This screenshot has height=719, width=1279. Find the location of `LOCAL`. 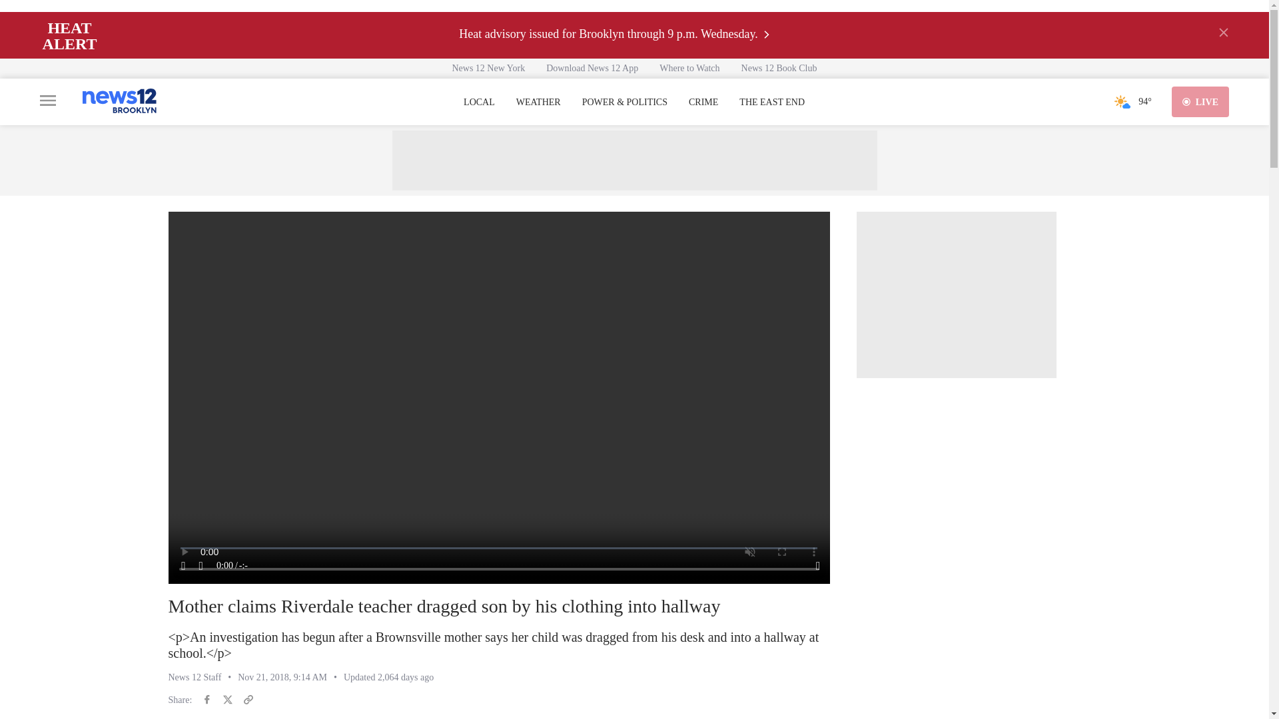

LOCAL is located at coordinates (479, 103).